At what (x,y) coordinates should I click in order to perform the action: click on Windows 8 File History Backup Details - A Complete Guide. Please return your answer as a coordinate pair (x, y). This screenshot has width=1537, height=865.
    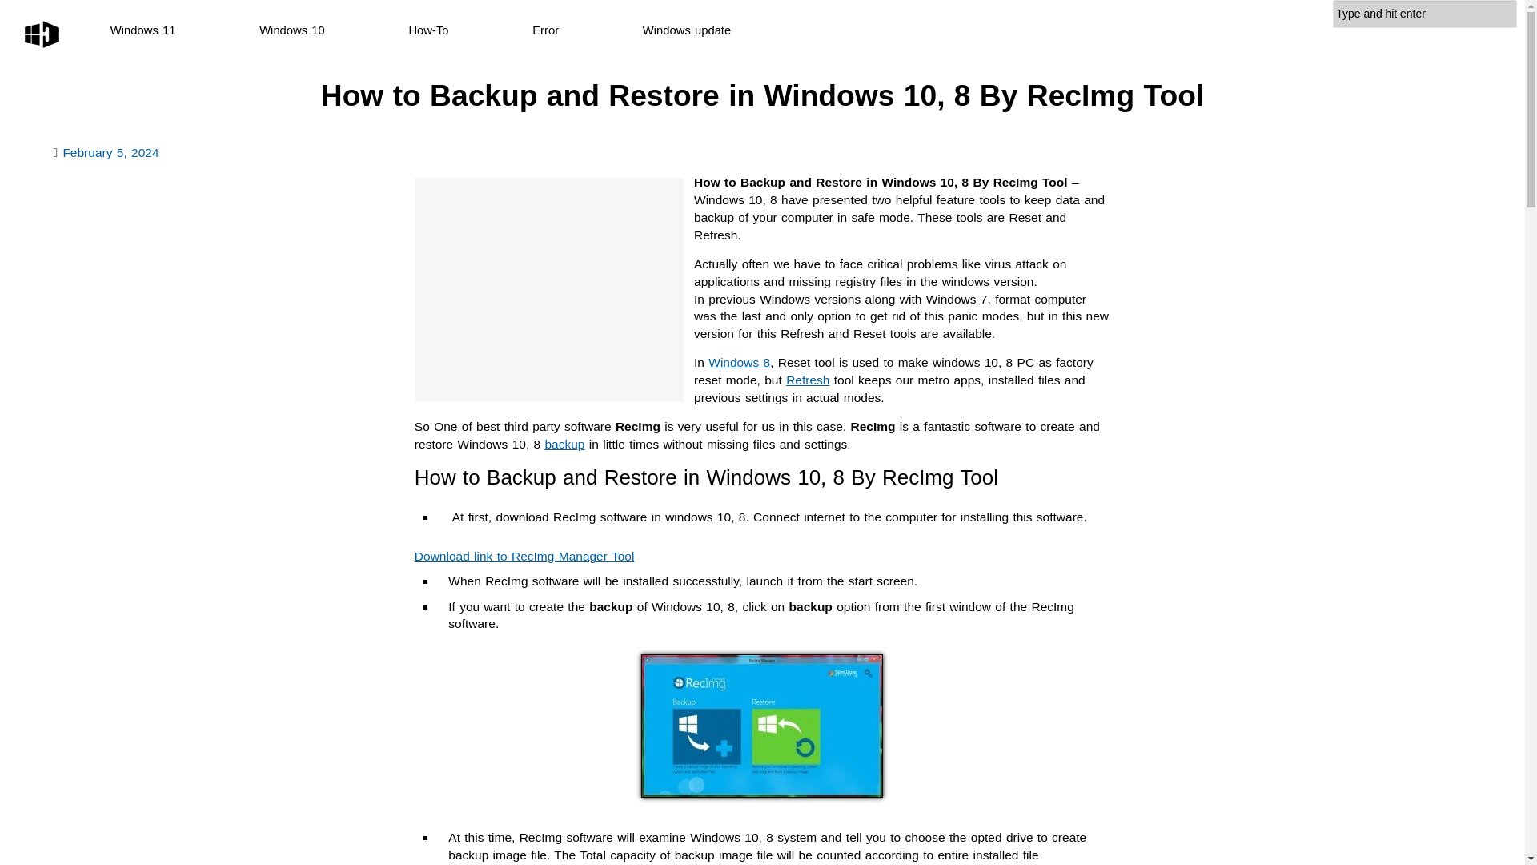
    Looking at the image, I should click on (564, 444).